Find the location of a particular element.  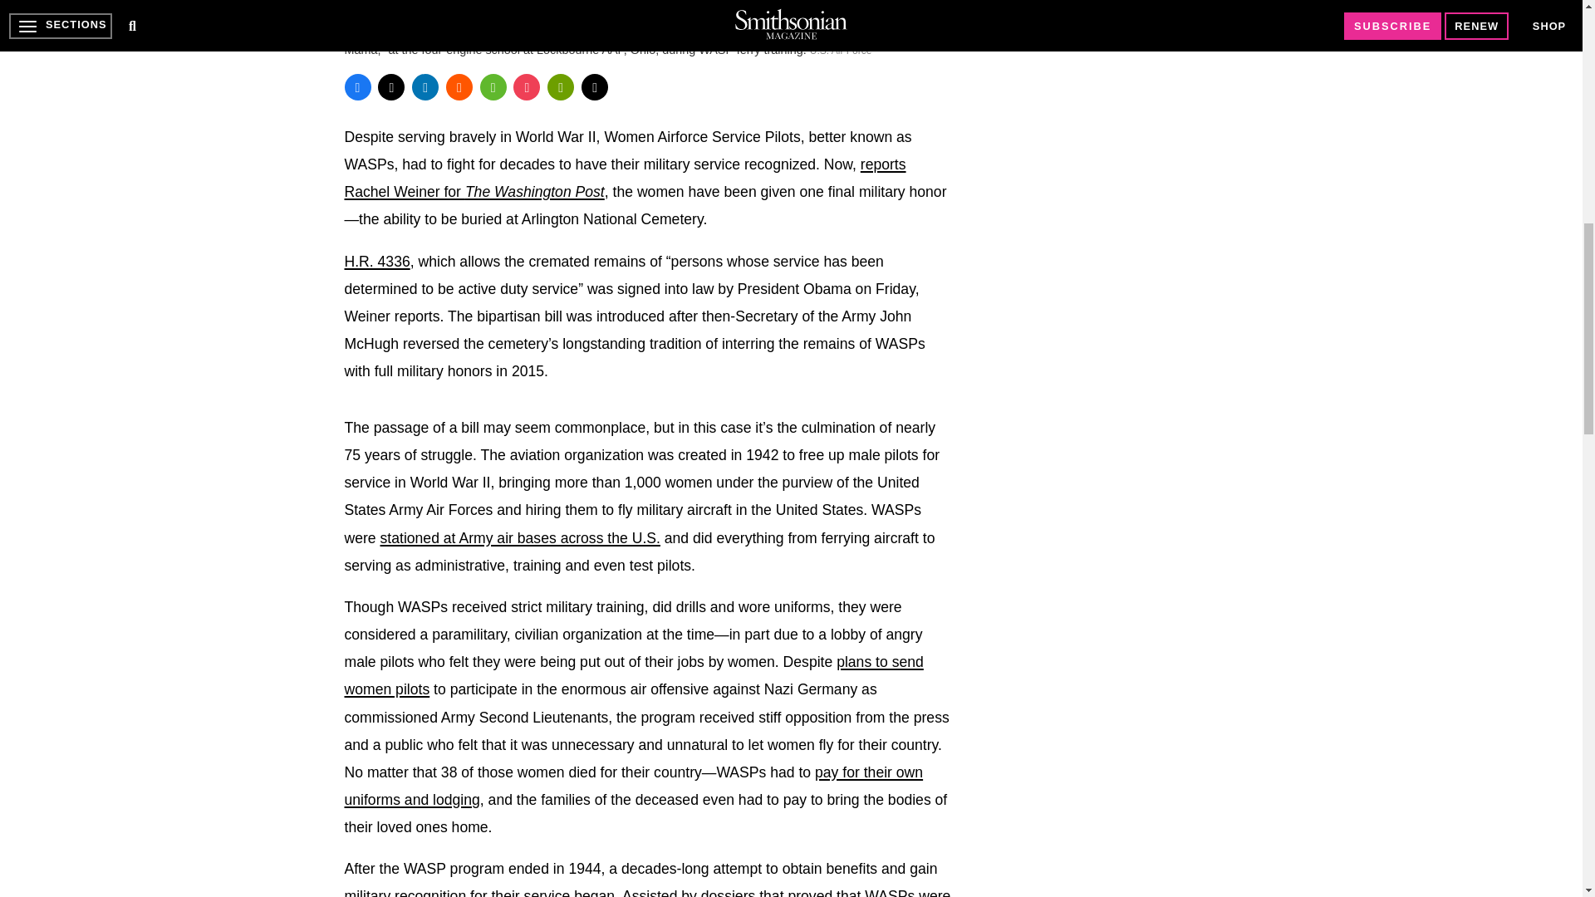

WhatsApp is located at coordinates (493, 86).